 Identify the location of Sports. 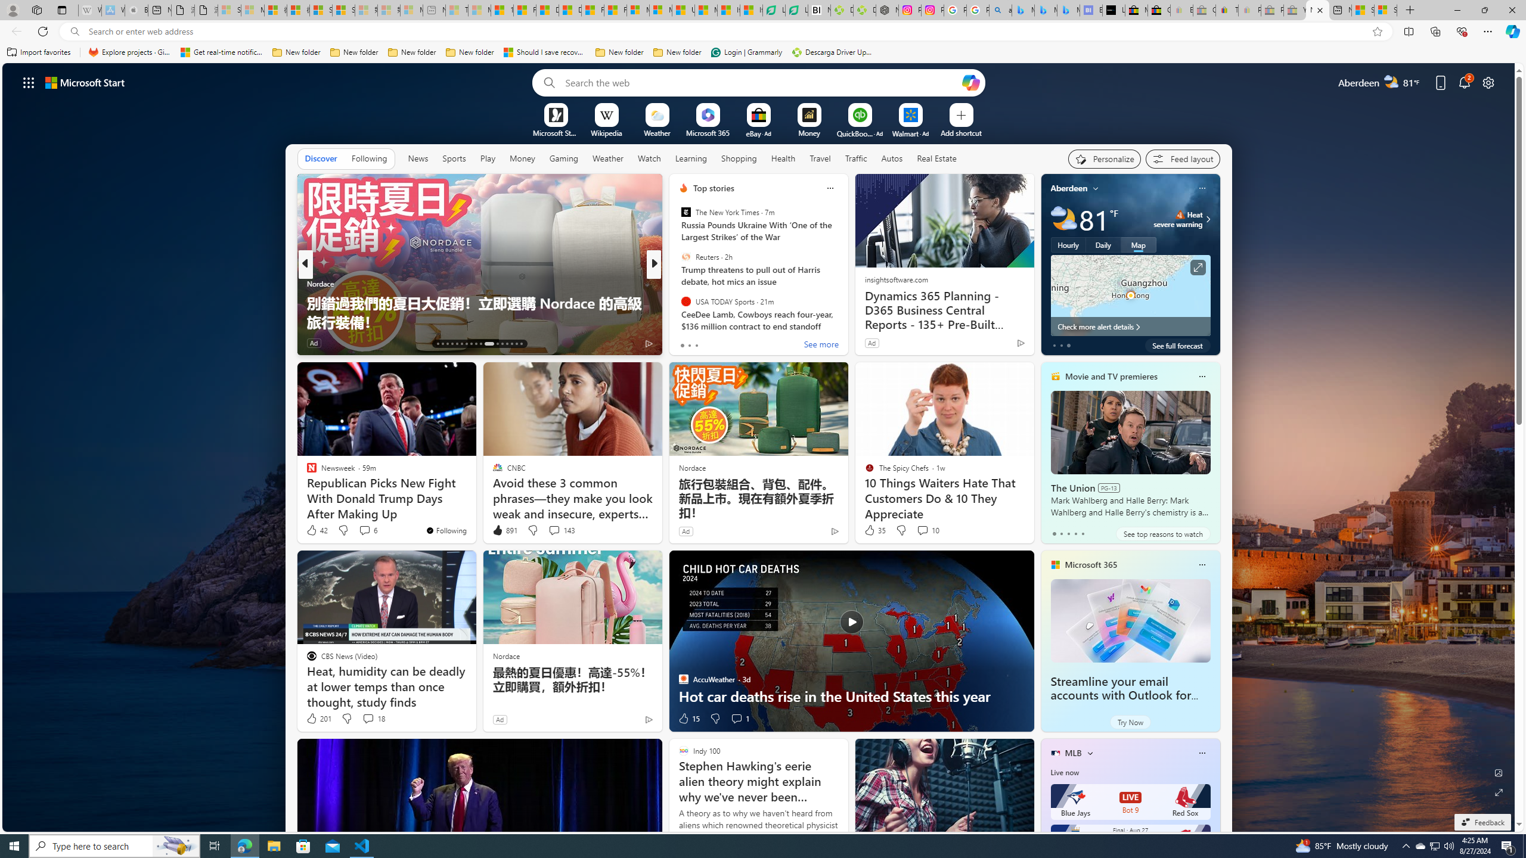
(454, 158).